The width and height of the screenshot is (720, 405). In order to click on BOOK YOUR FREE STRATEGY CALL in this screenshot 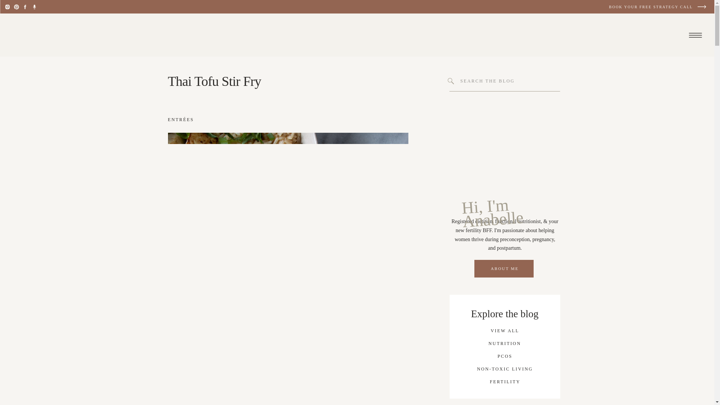, I will do `click(658, 6)`.